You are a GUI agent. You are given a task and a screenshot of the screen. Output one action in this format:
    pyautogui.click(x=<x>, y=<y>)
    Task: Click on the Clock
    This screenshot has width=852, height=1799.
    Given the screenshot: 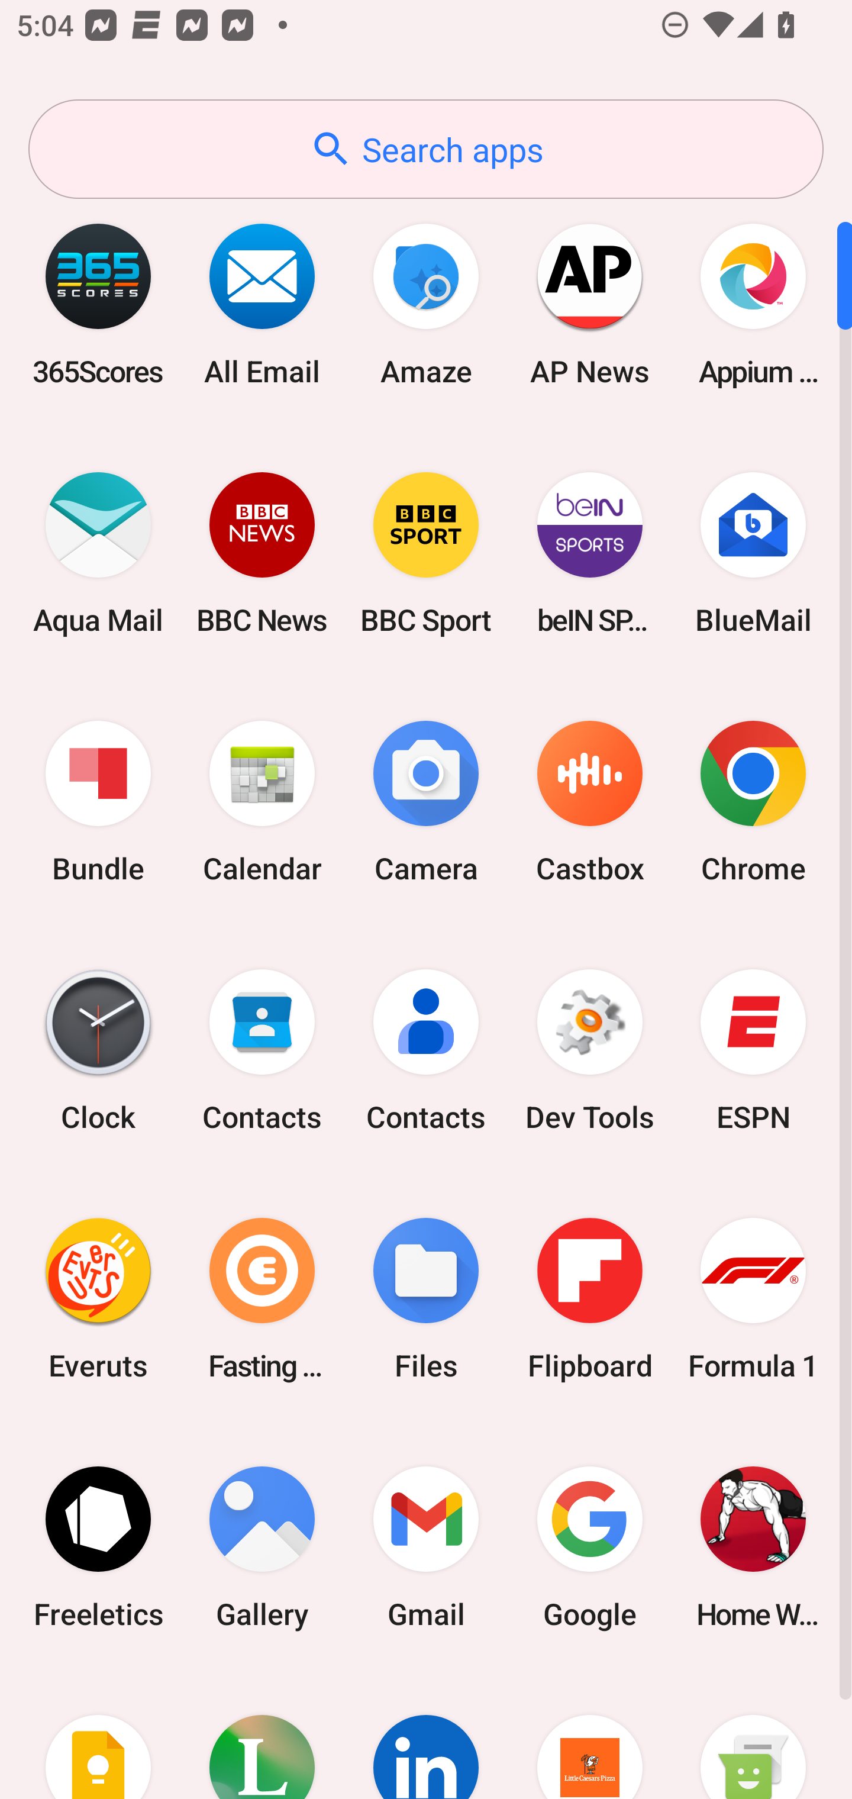 What is the action you would take?
    pyautogui.click(x=98, y=1050)
    